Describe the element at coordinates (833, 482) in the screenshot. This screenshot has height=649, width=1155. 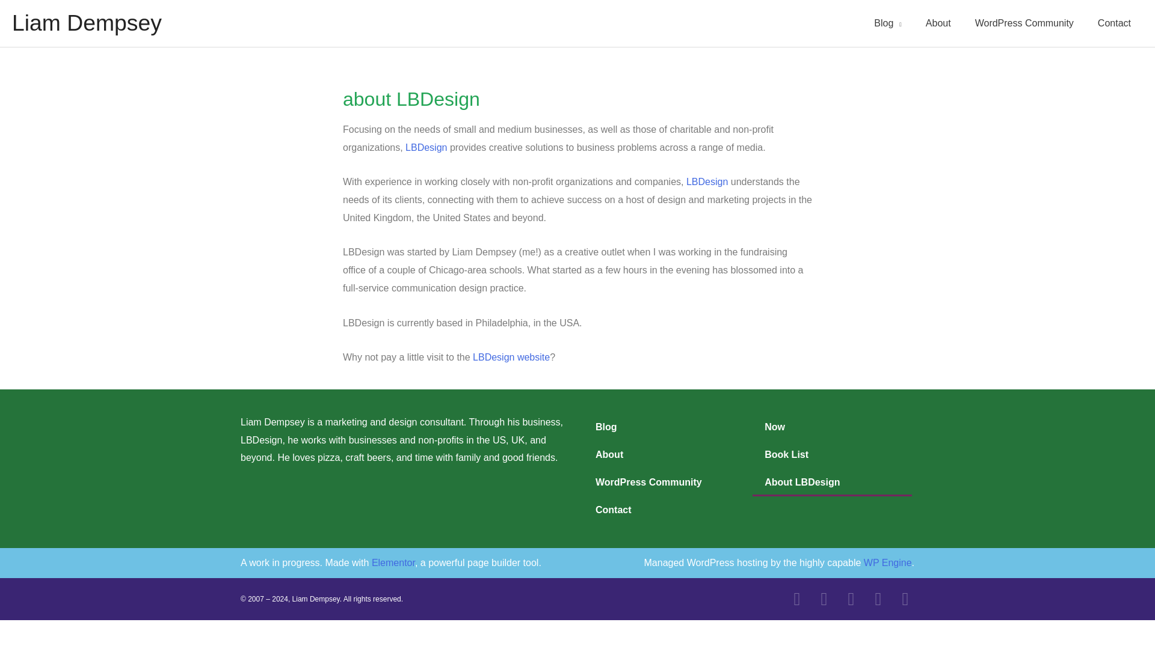
I see `About LBDesign` at that location.